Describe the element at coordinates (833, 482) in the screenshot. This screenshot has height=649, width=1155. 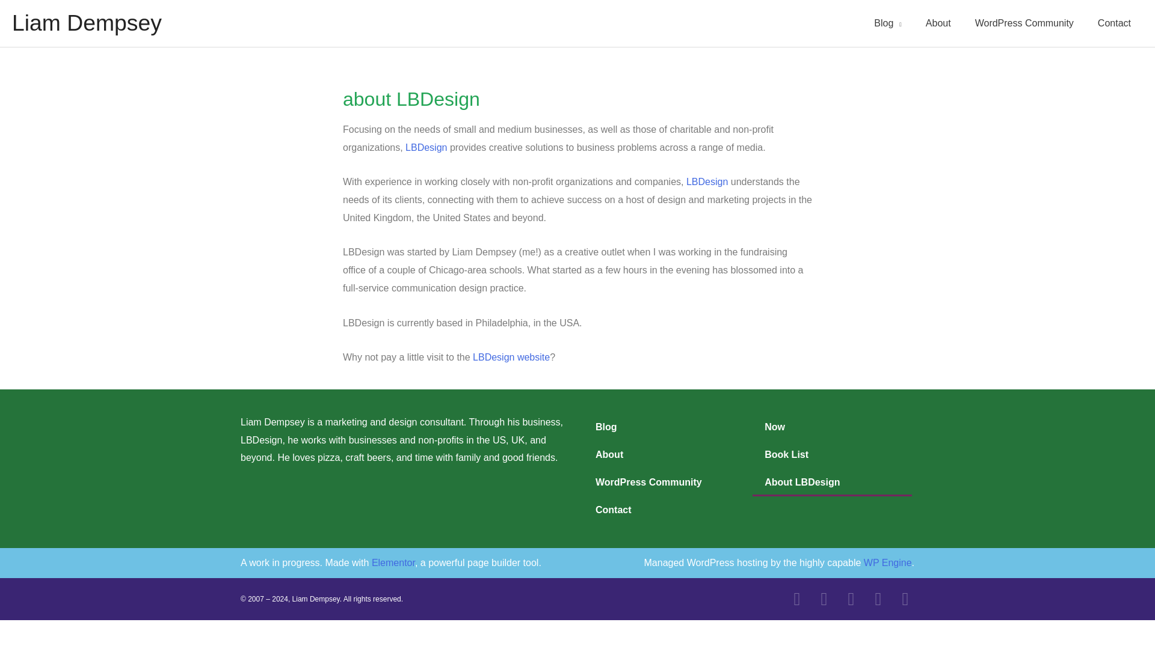
I see `About LBDesign` at that location.